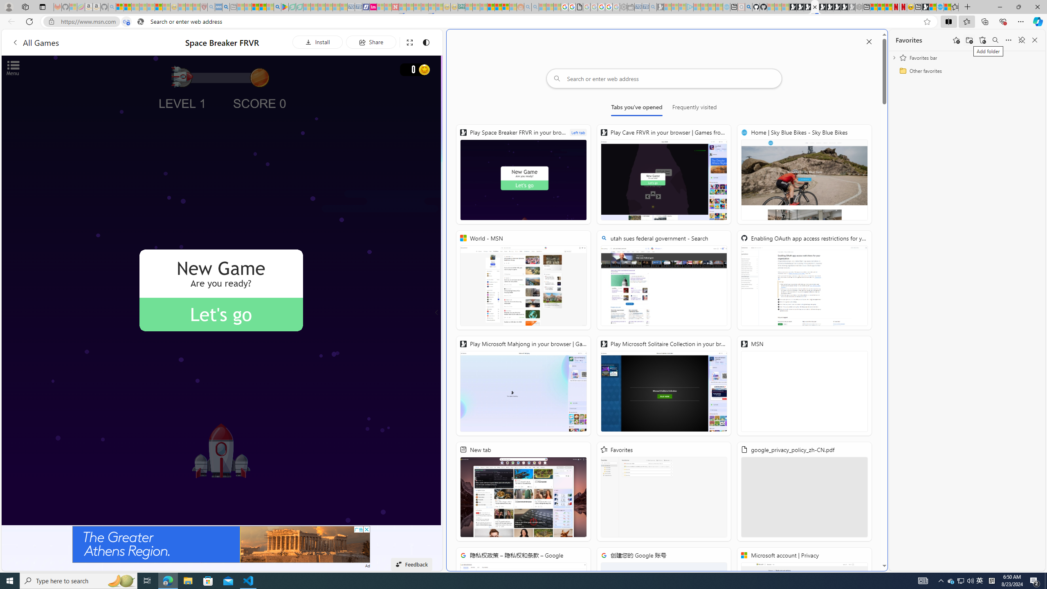 This screenshot has height=589, width=1047. I want to click on Share, so click(371, 42).